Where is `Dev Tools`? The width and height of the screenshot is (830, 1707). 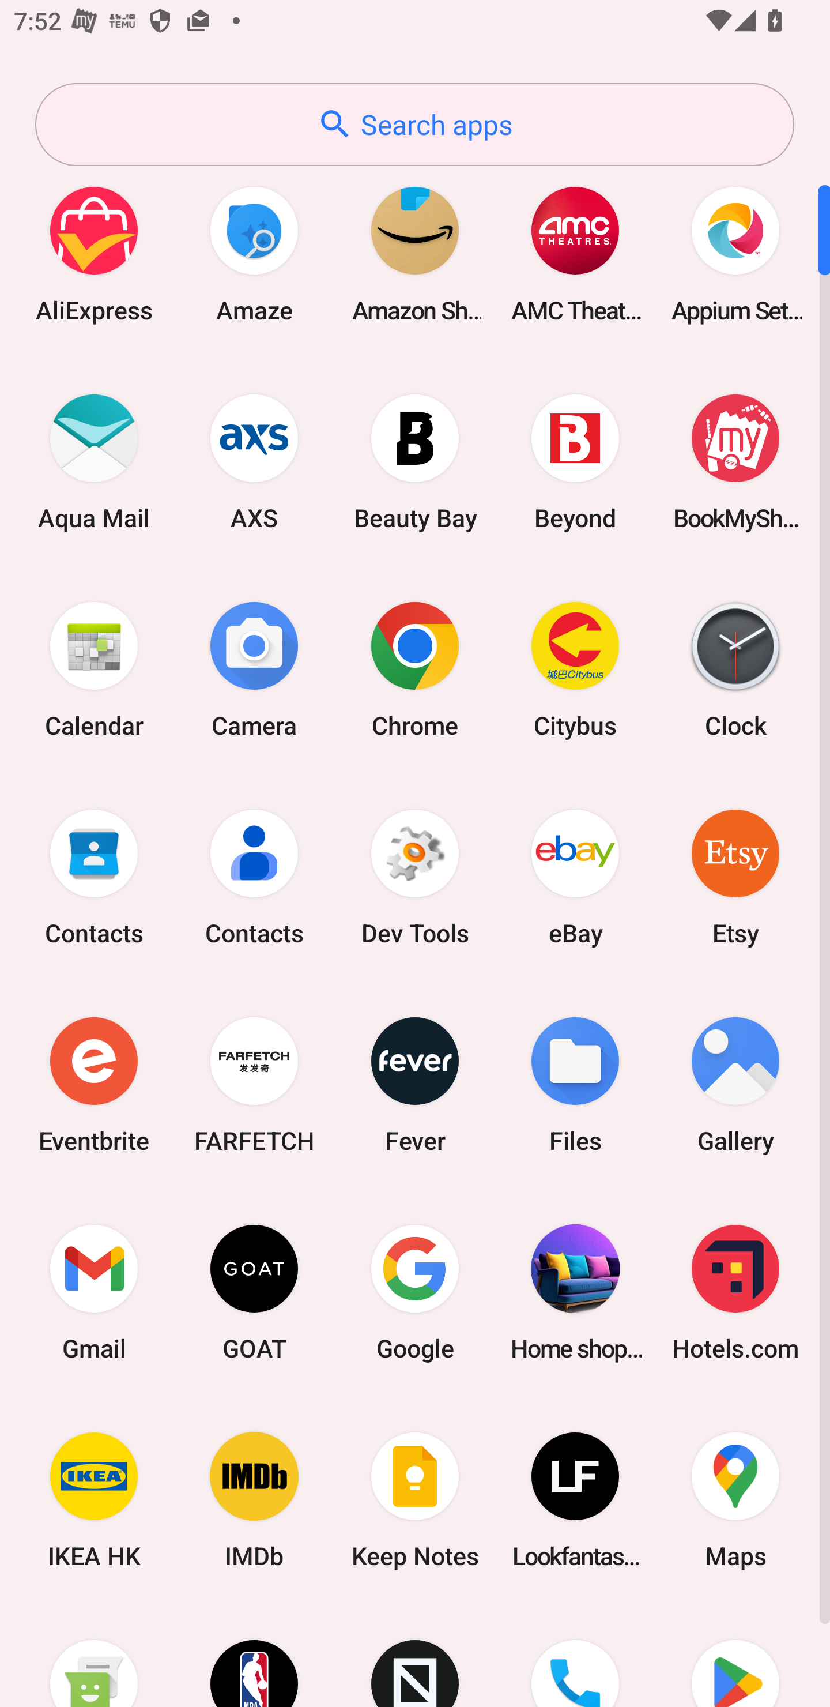
Dev Tools is located at coordinates (415, 877).